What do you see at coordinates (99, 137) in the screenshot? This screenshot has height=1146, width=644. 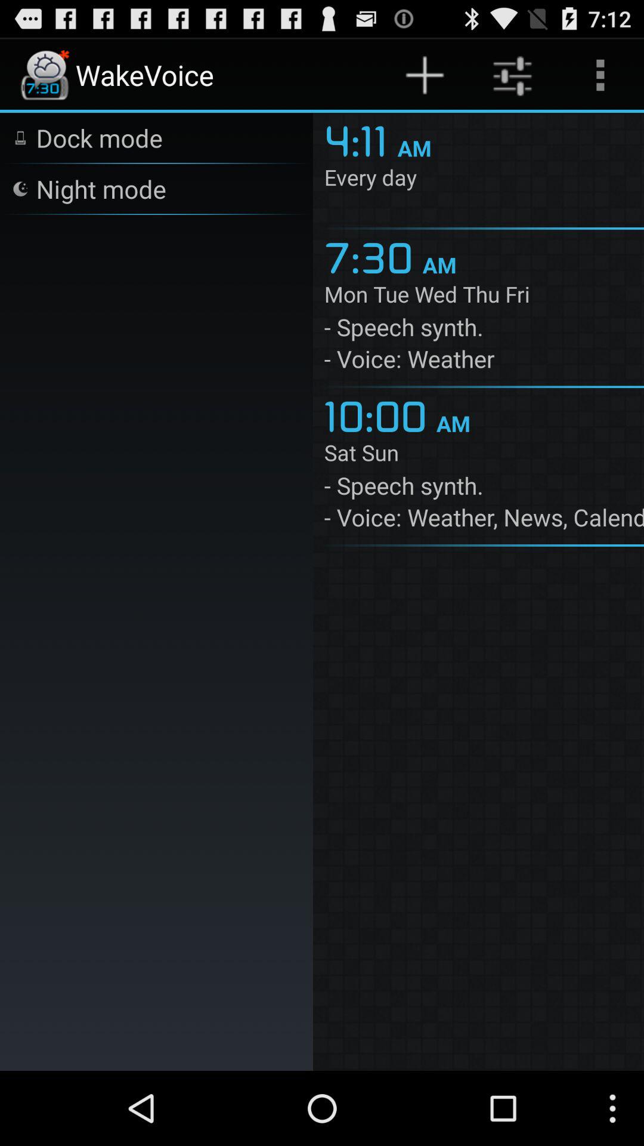 I see `open the dock mode icon` at bounding box center [99, 137].